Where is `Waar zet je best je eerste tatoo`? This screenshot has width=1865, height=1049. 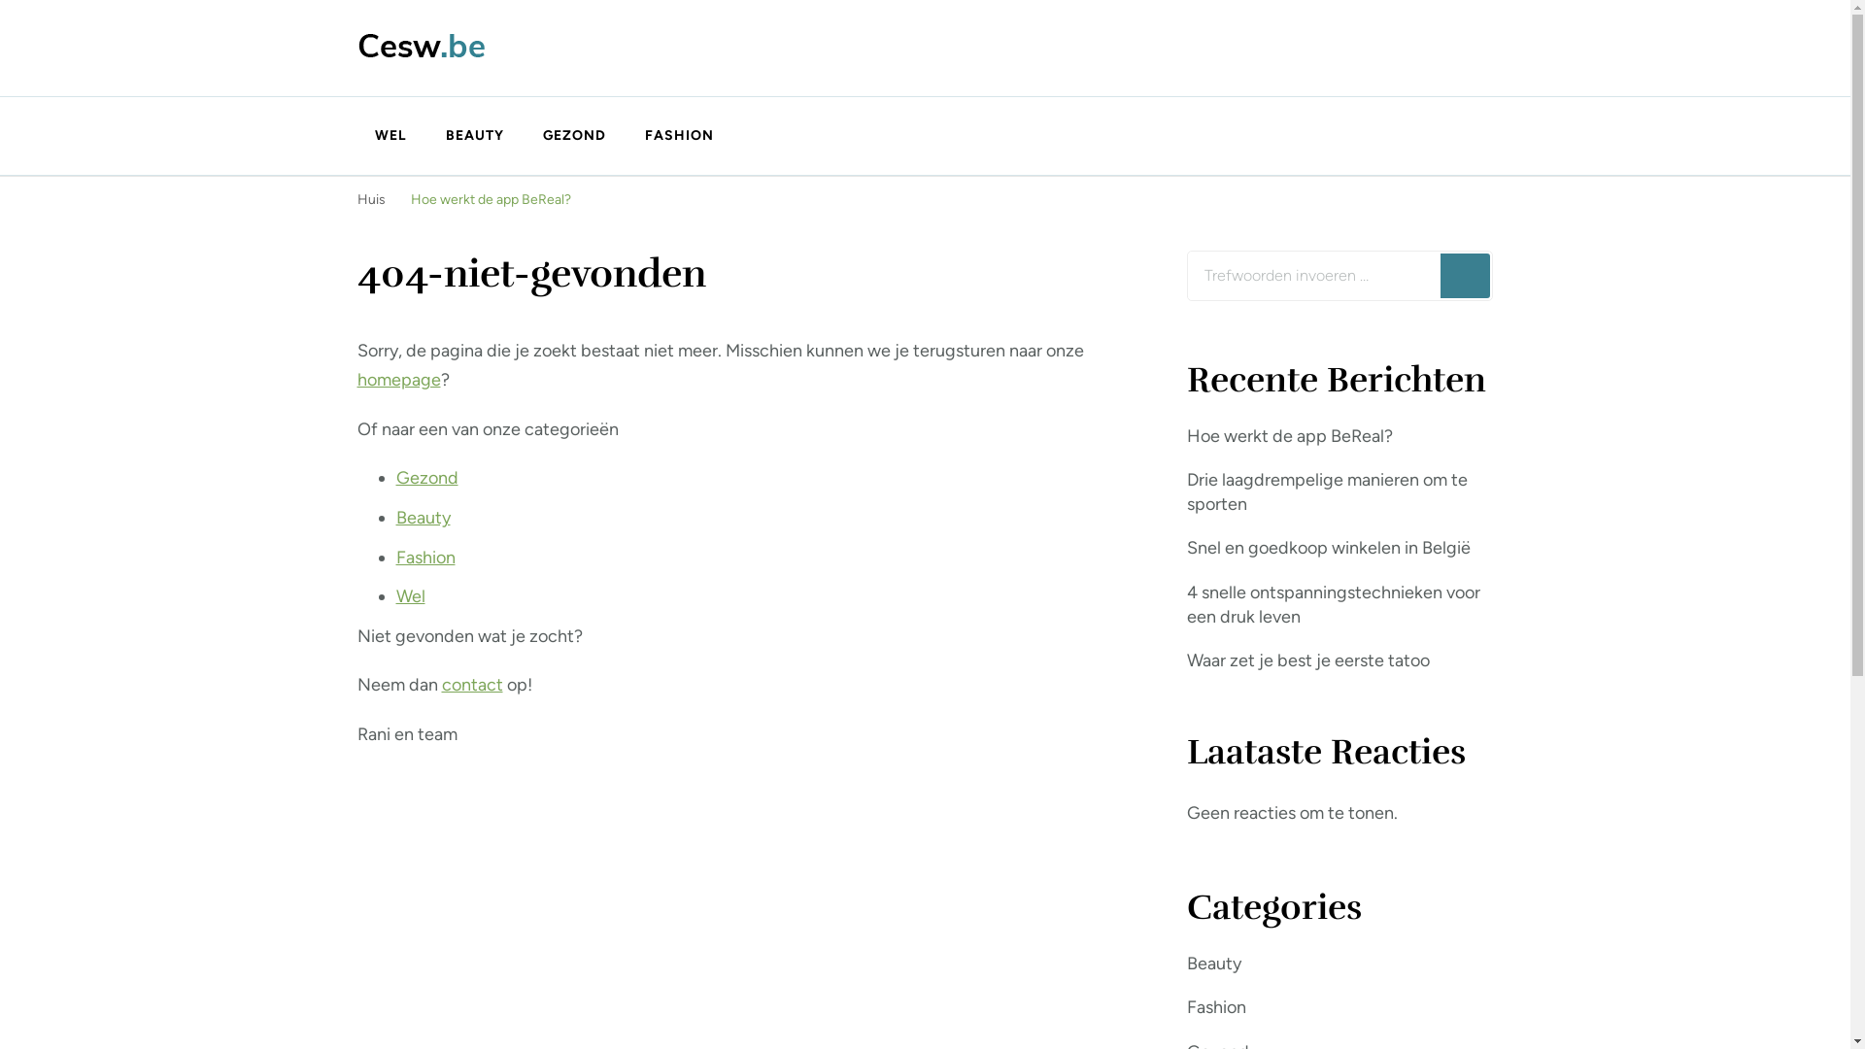 Waar zet je best je eerste tatoo is located at coordinates (1308, 660).